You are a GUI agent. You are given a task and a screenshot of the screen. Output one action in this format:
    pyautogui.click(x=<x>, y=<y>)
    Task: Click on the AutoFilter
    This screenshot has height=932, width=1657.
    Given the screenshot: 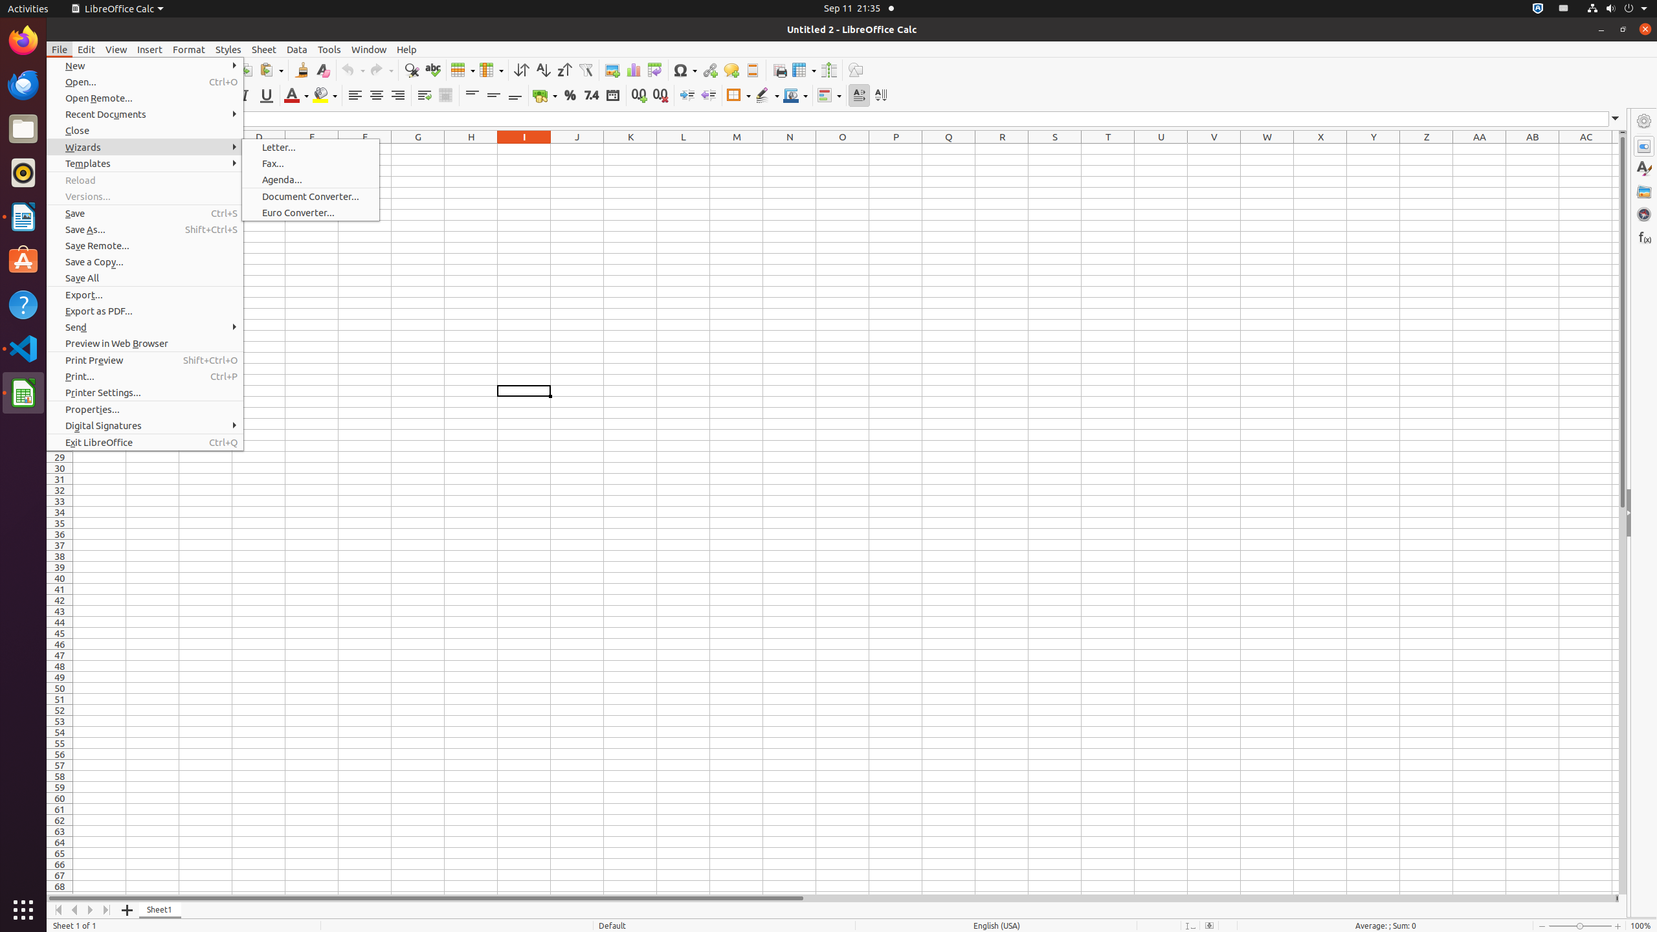 What is the action you would take?
    pyautogui.click(x=585, y=70)
    